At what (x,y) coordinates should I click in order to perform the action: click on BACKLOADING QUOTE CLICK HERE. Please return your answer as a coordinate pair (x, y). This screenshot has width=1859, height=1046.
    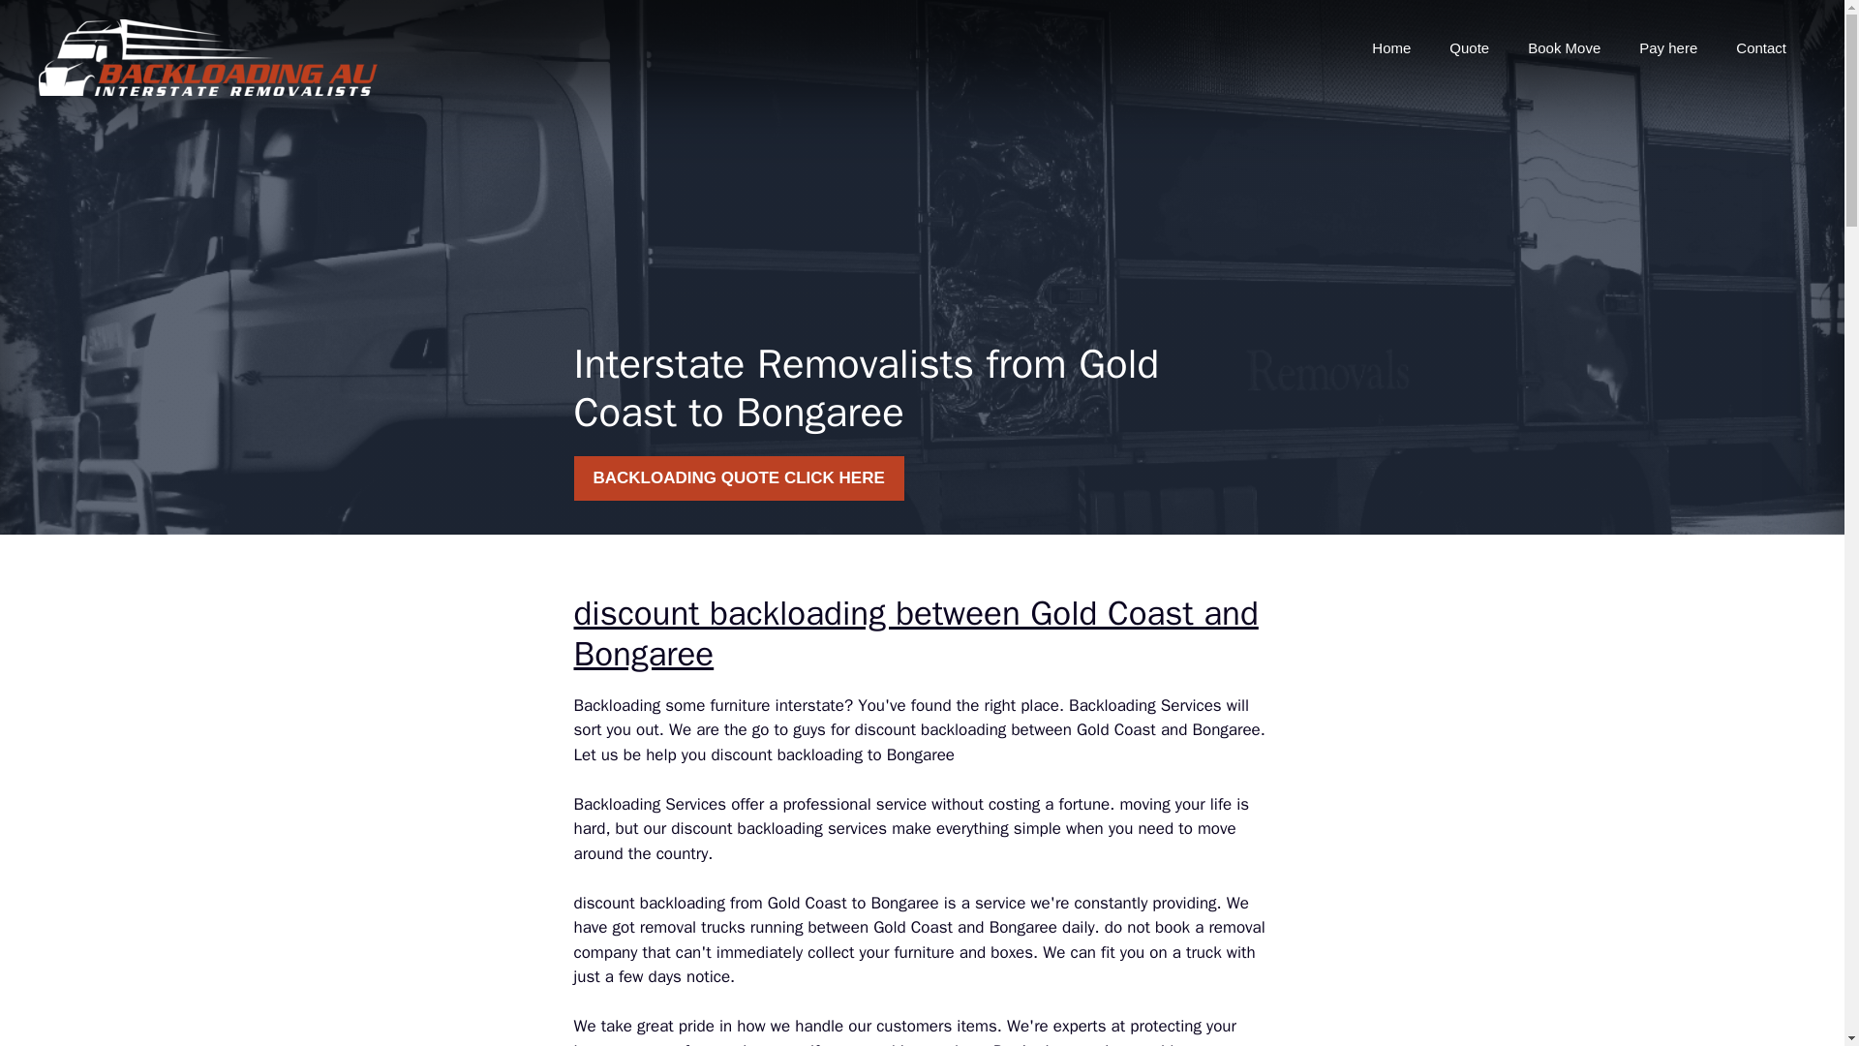
    Looking at the image, I should click on (738, 478).